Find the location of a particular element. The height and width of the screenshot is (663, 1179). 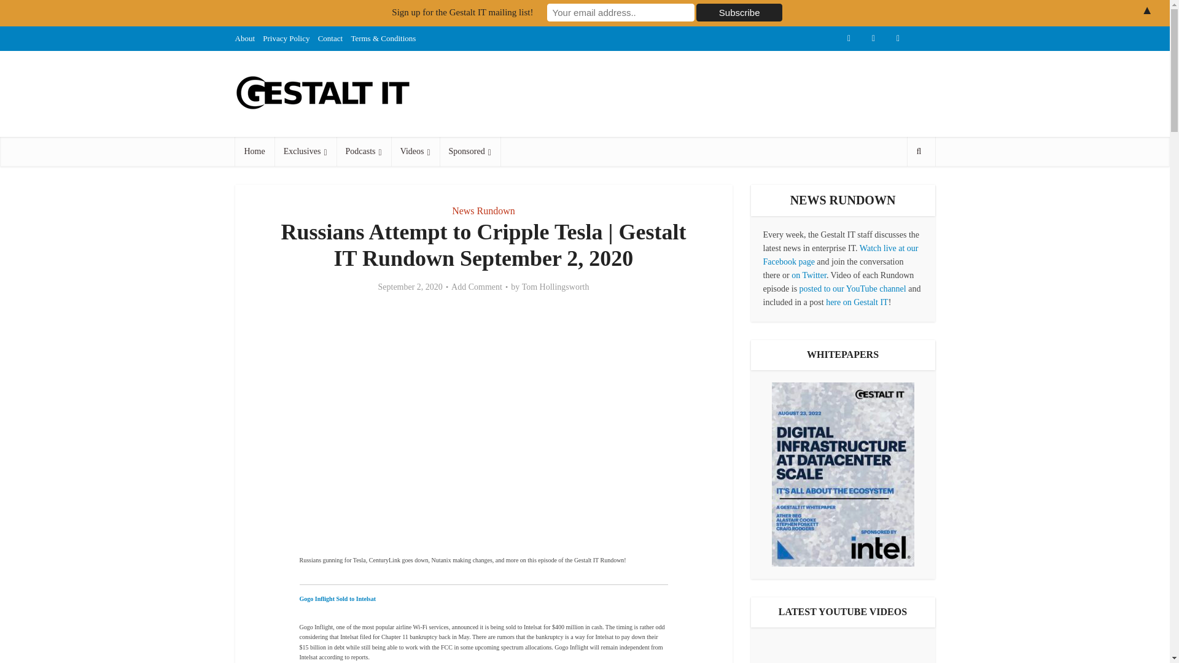

Subscribe is located at coordinates (739, 12).